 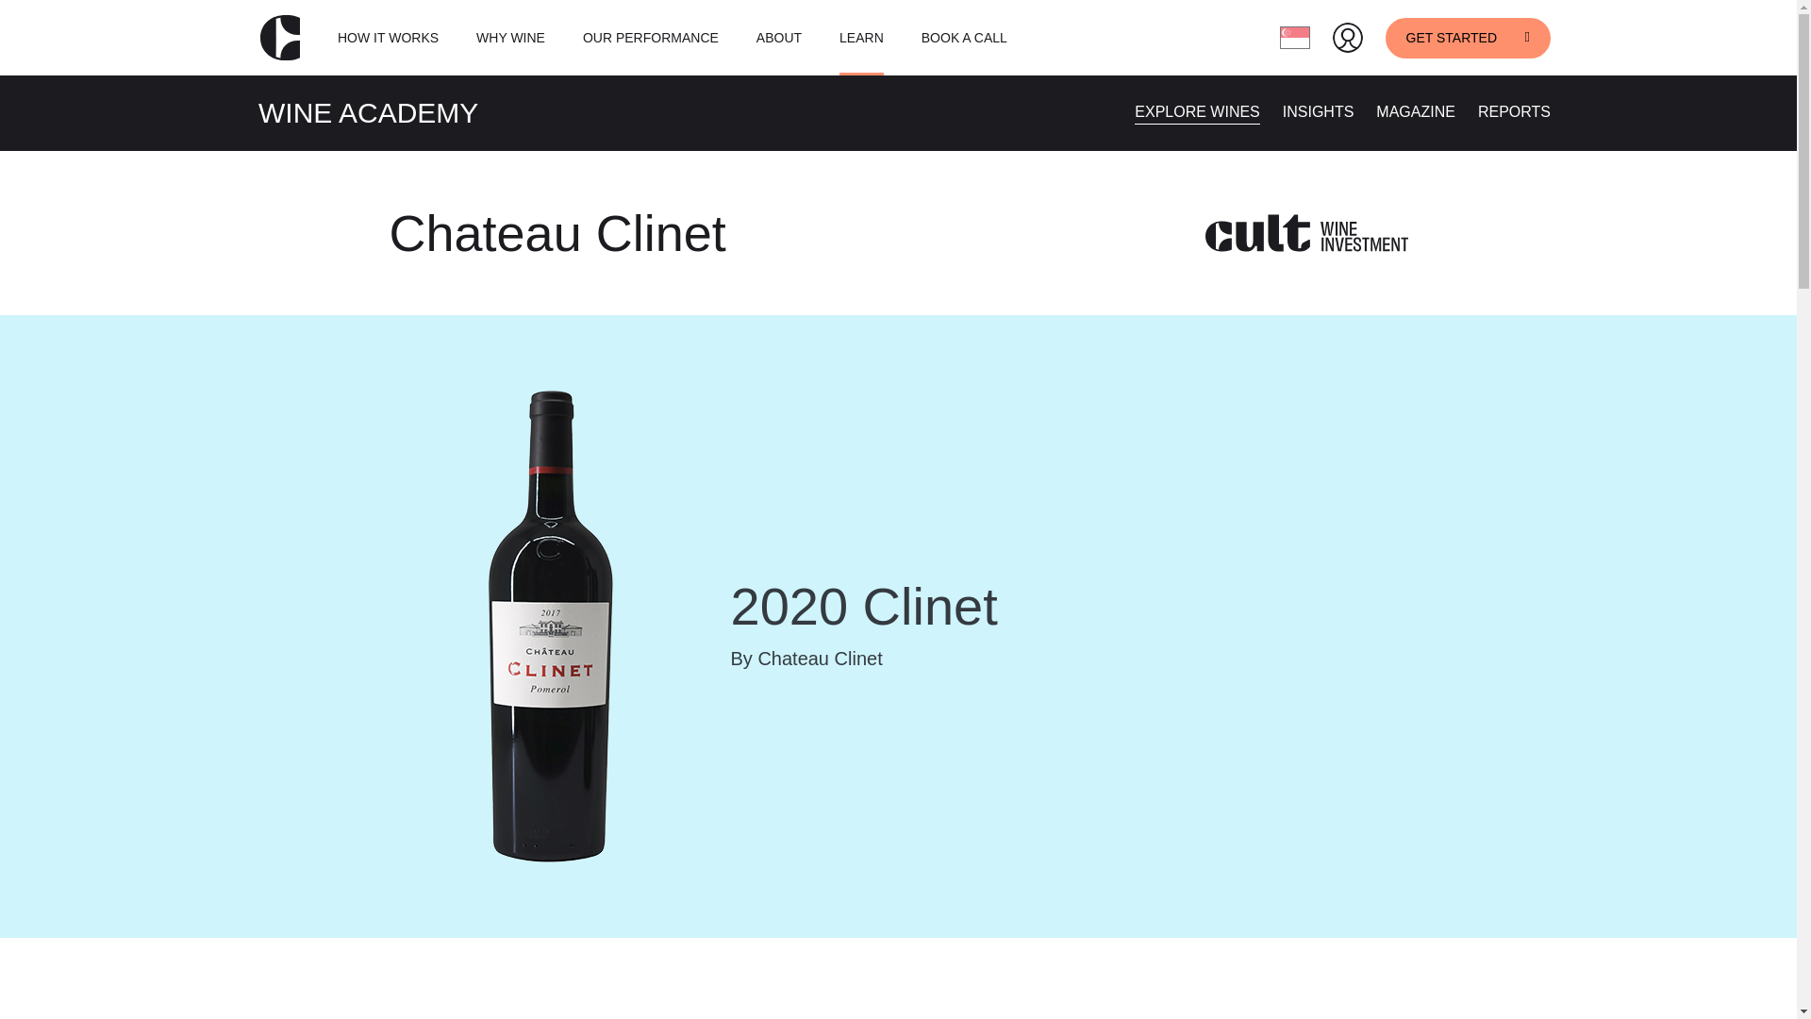 What do you see at coordinates (387, 38) in the screenshot?
I see `HOW IT WORKS` at bounding box center [387, 38].